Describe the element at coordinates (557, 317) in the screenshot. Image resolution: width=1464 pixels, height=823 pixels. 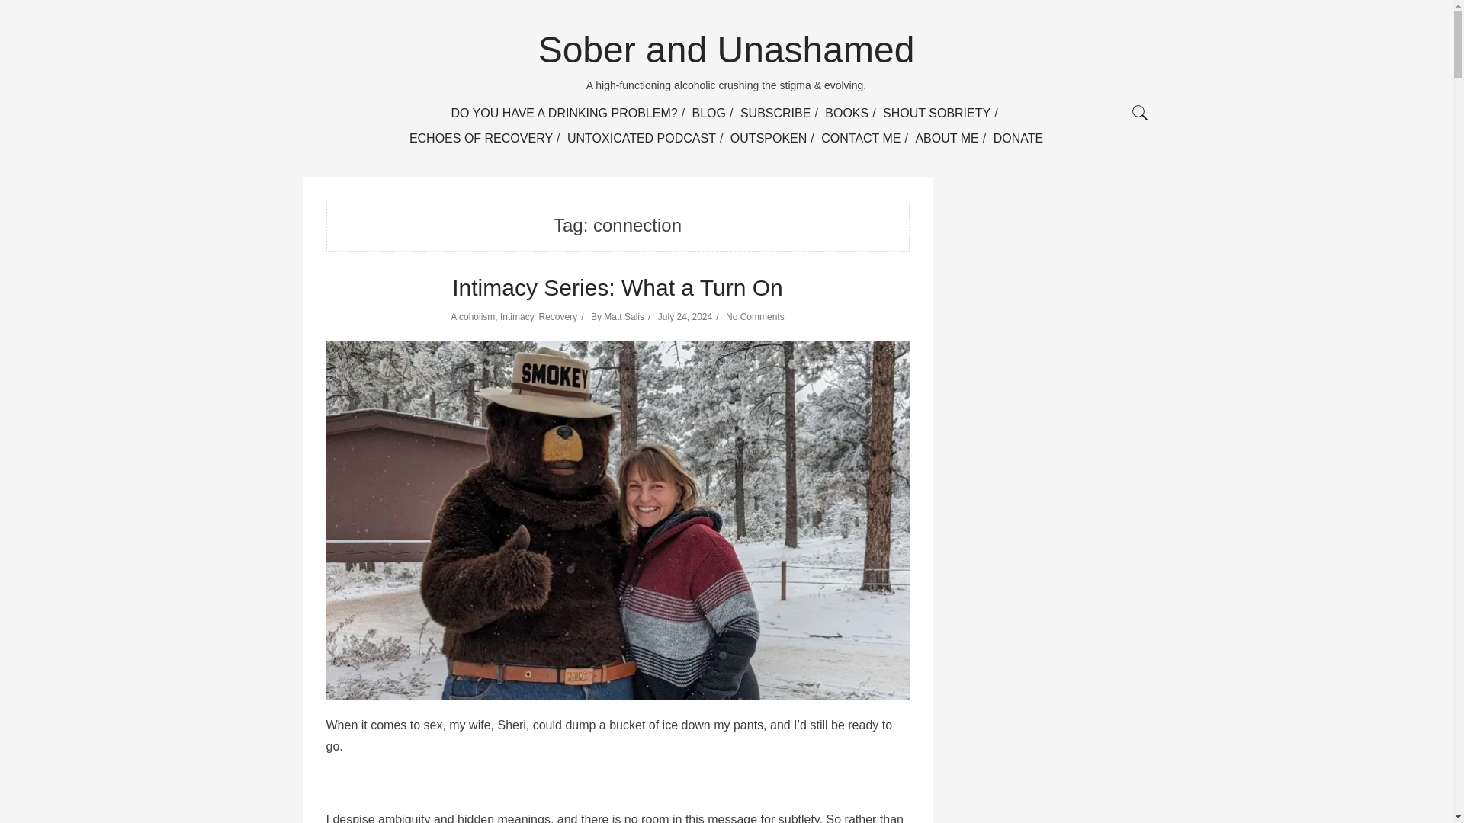
I see `Recovery` at that location.